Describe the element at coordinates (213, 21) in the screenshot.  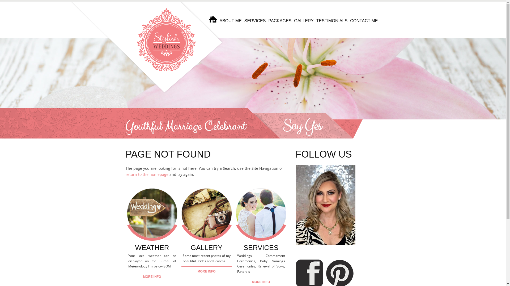
I see `HOME` at that location.